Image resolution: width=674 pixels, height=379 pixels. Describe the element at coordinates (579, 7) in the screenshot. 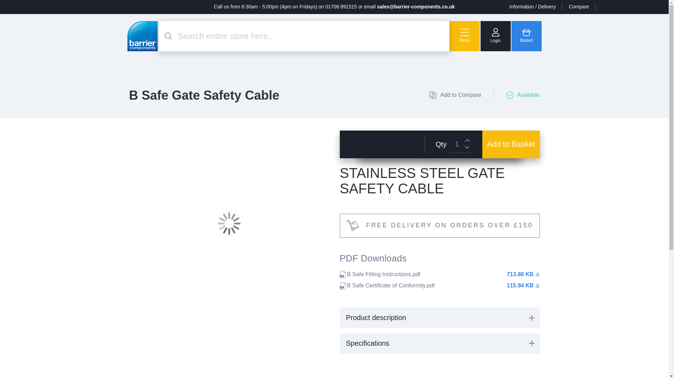

I see `Compare` at that location.